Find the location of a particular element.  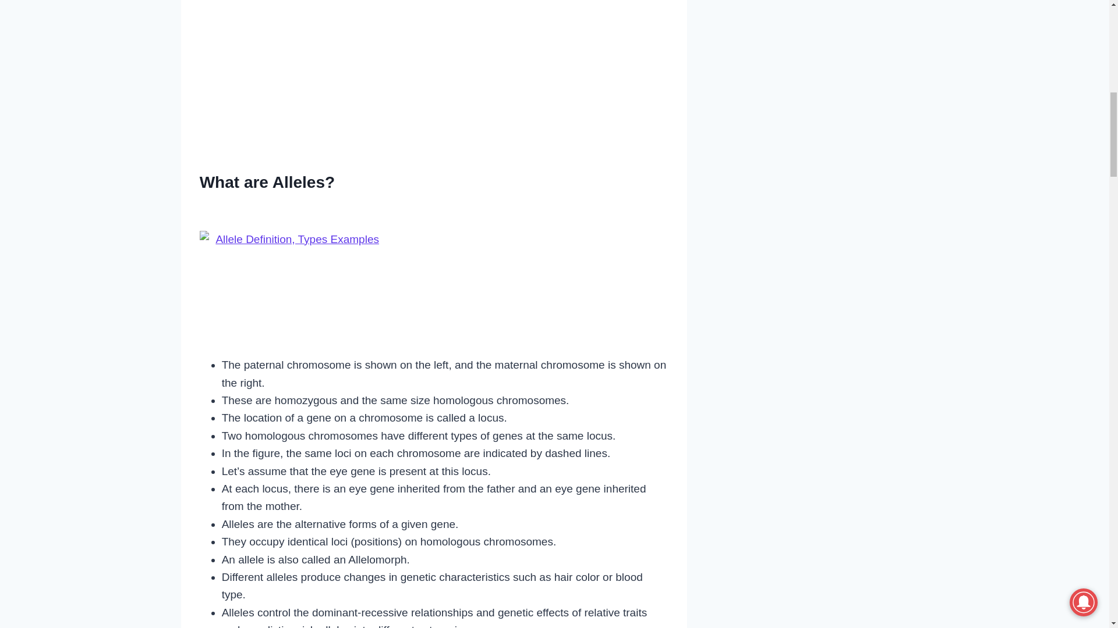

Advertisement is located at coordinates (434, 73).